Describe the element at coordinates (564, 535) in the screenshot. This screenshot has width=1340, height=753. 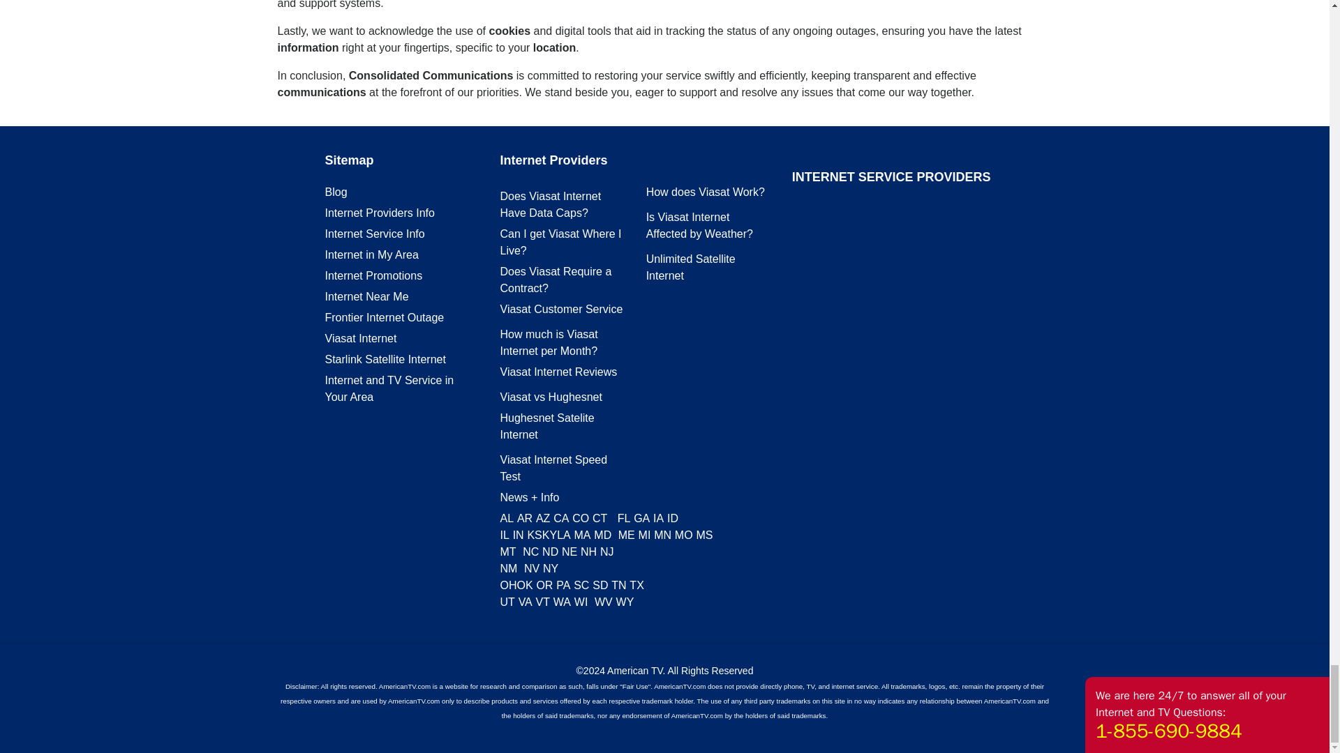
I see `Louisiana` at that location.